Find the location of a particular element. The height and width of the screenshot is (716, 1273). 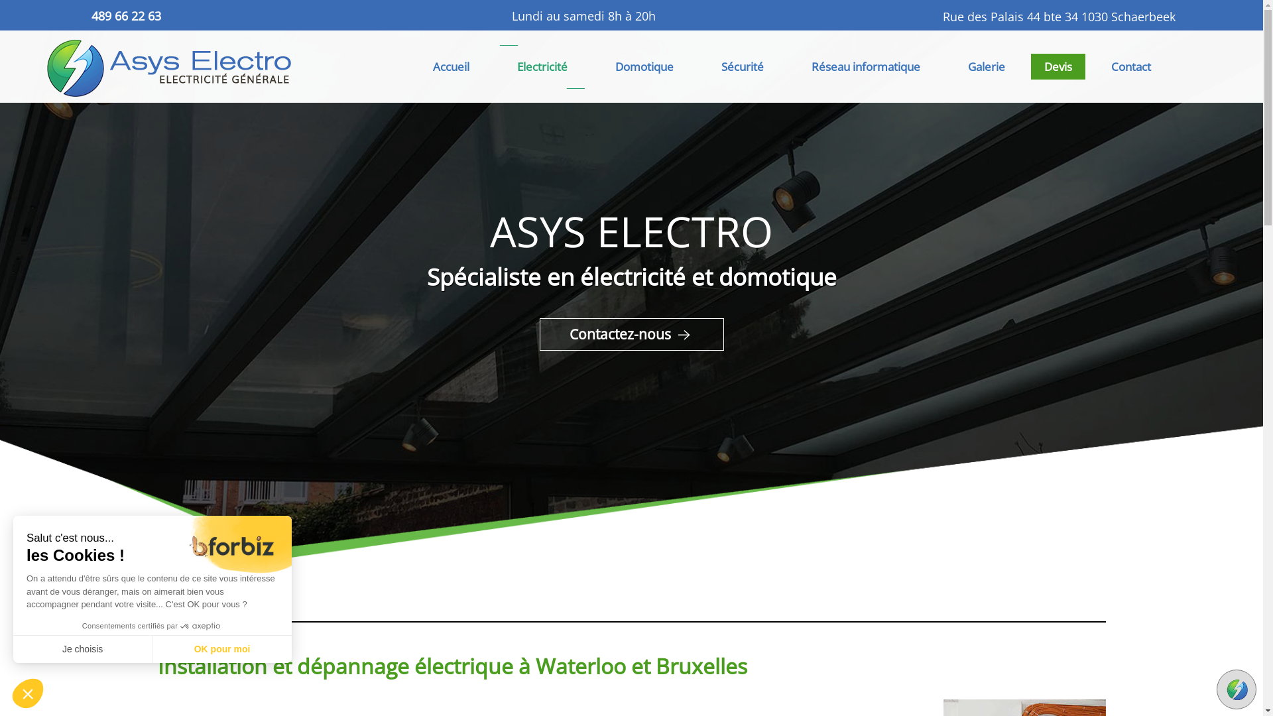

Galerie is located at coordinates (987, 66).